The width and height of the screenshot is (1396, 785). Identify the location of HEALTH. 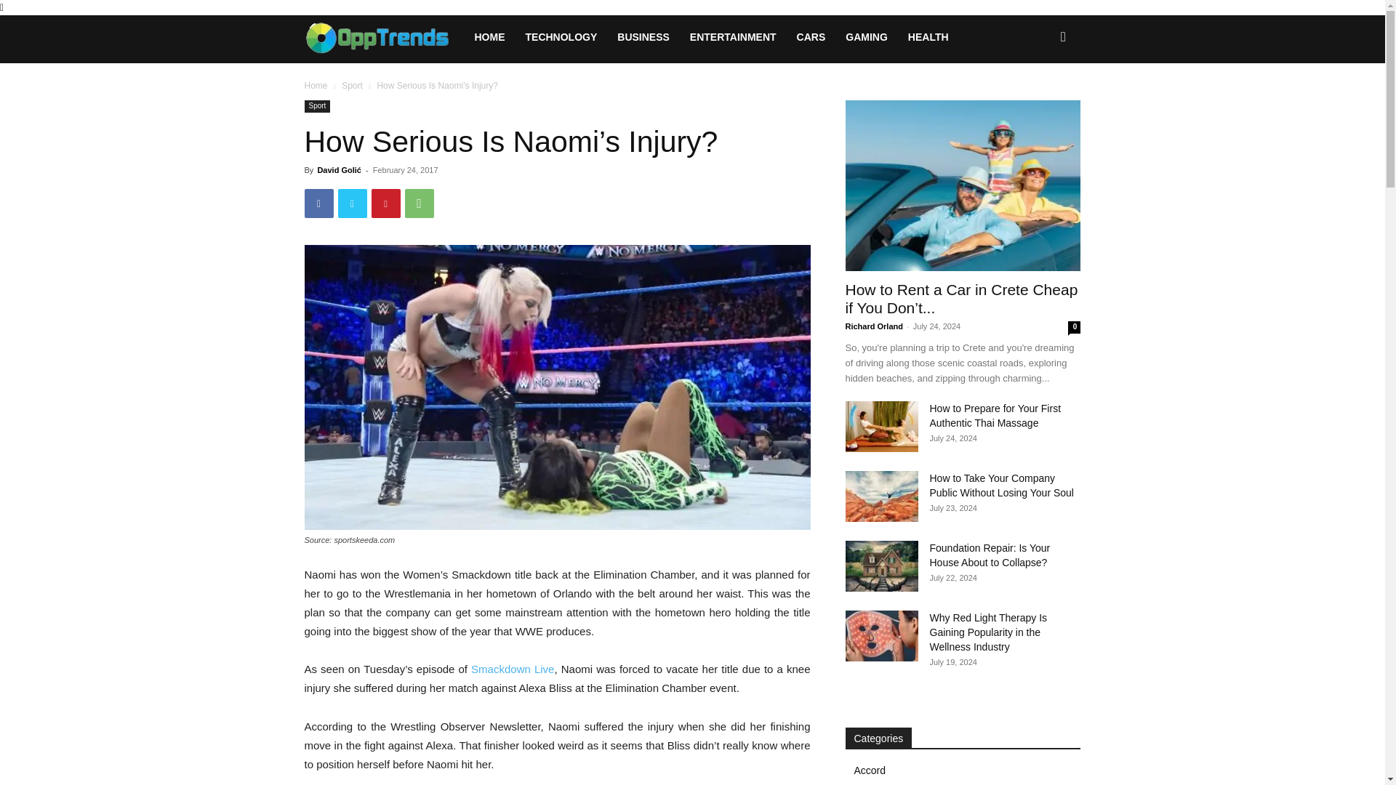
(928, 36).